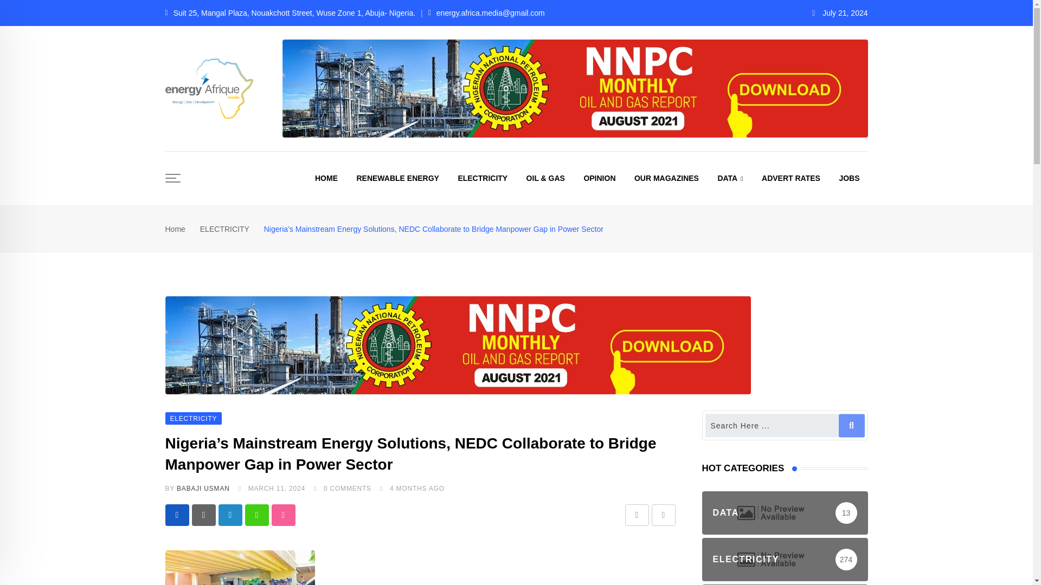 This screenshot has width=1041, height=585. Describe the element at coordinates (483, 178) in the screenshot. I see `ELECTRICITY` at that location.